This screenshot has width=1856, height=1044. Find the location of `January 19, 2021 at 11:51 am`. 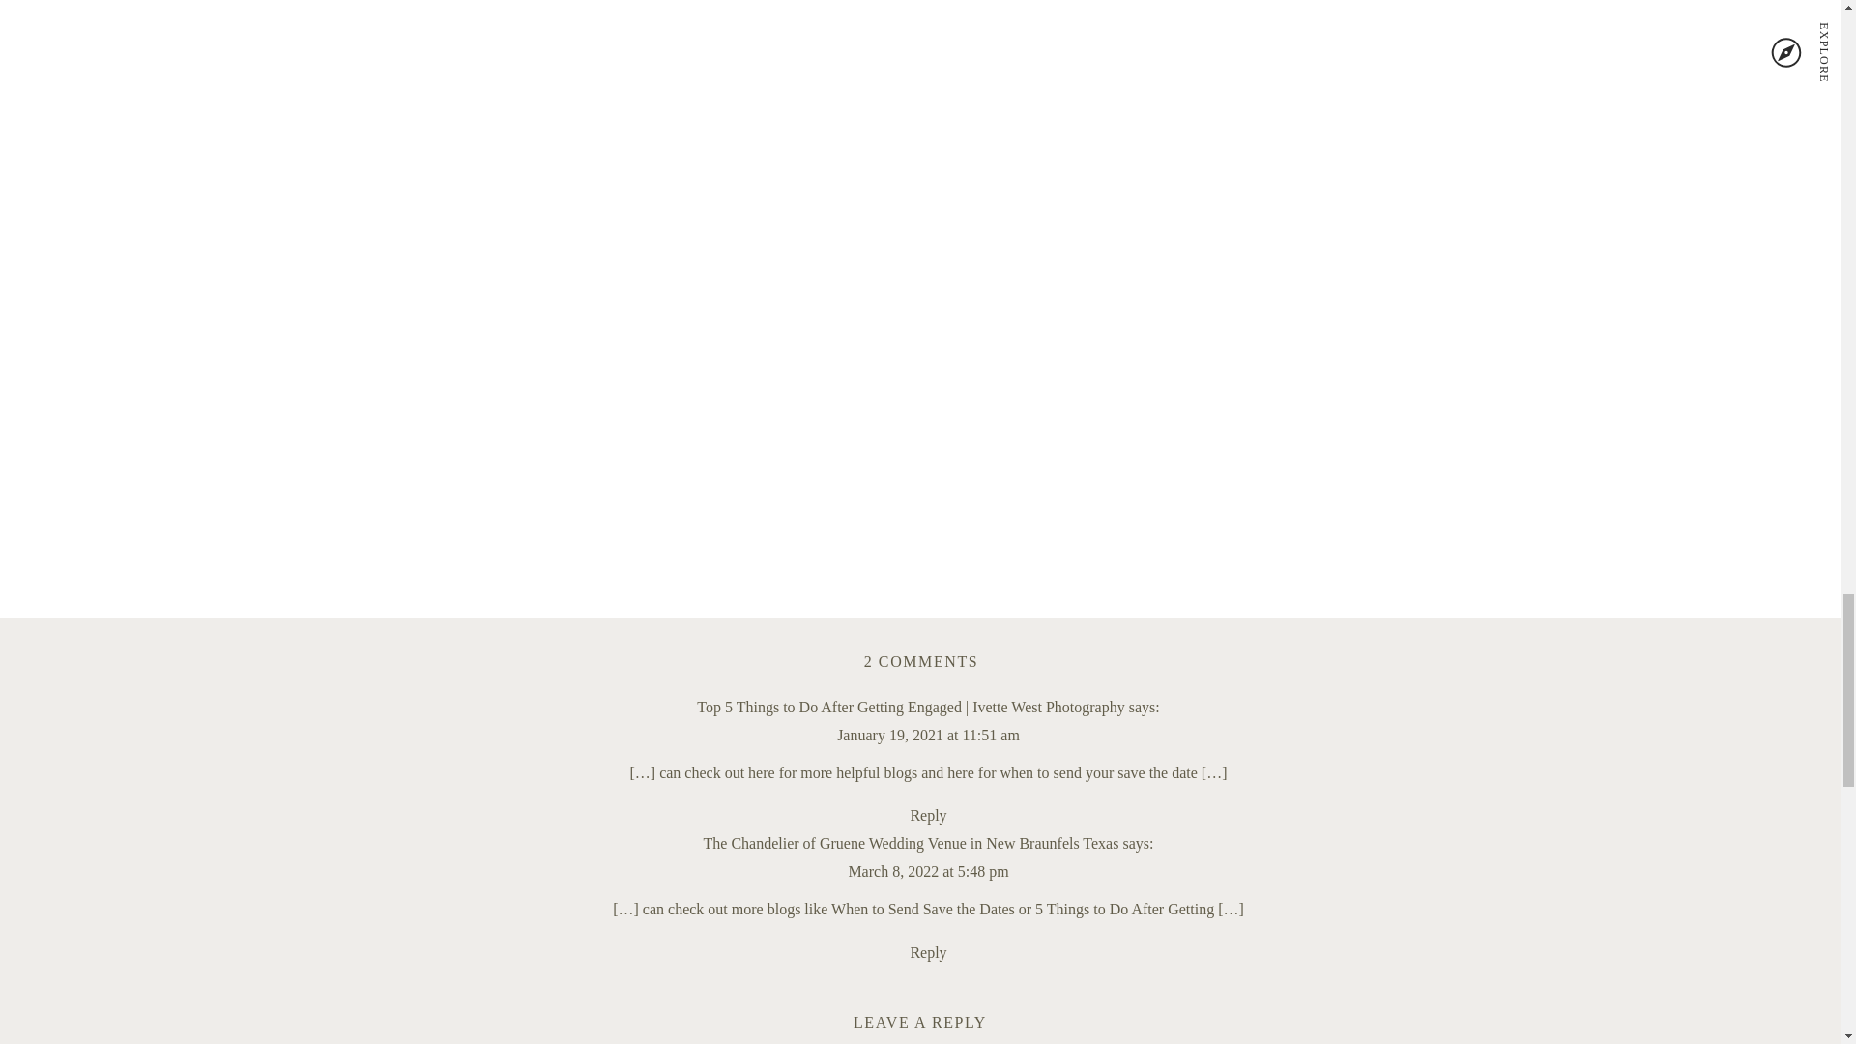

January 19, 2021 at 11:51 am is located at coordinates (928, 872).